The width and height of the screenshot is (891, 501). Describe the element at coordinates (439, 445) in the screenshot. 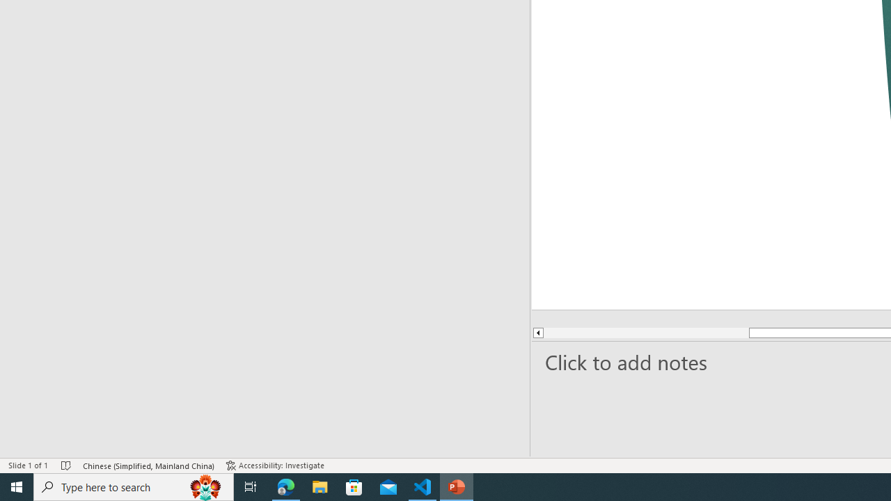

I see `Accessibility Checker Accessibility: Good to go` at that location.